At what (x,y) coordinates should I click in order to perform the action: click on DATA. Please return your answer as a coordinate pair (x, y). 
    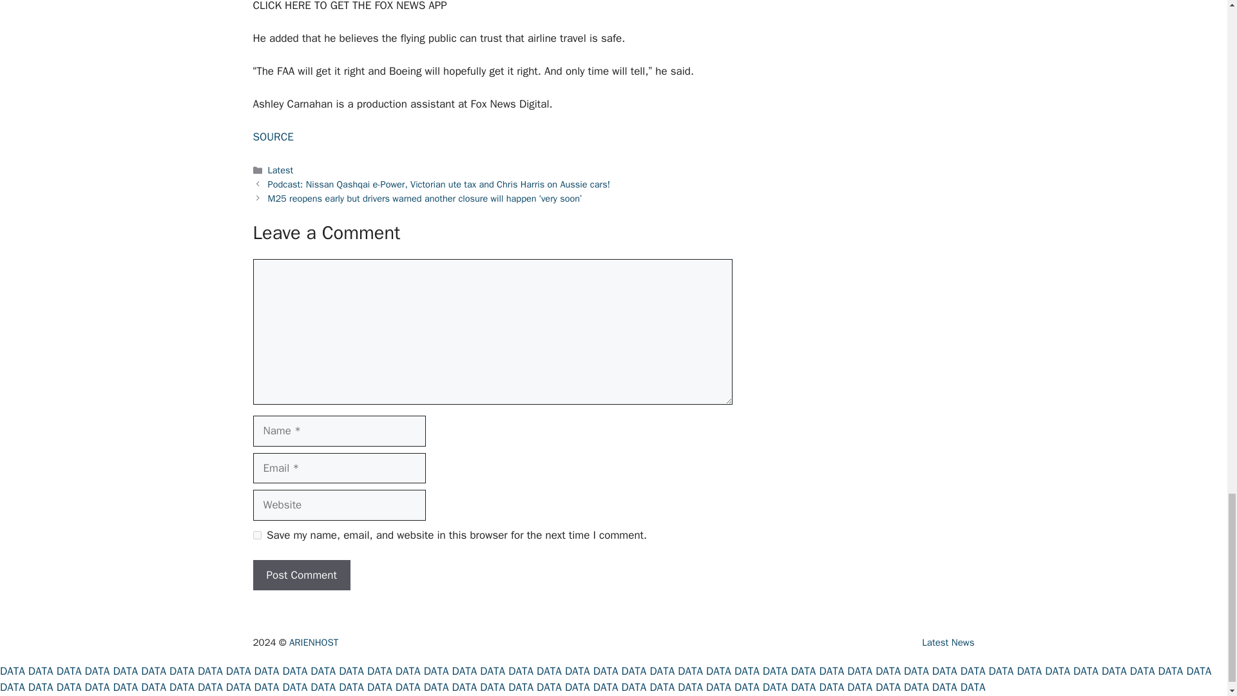
    Looking at the image, I should click on (41, 671).